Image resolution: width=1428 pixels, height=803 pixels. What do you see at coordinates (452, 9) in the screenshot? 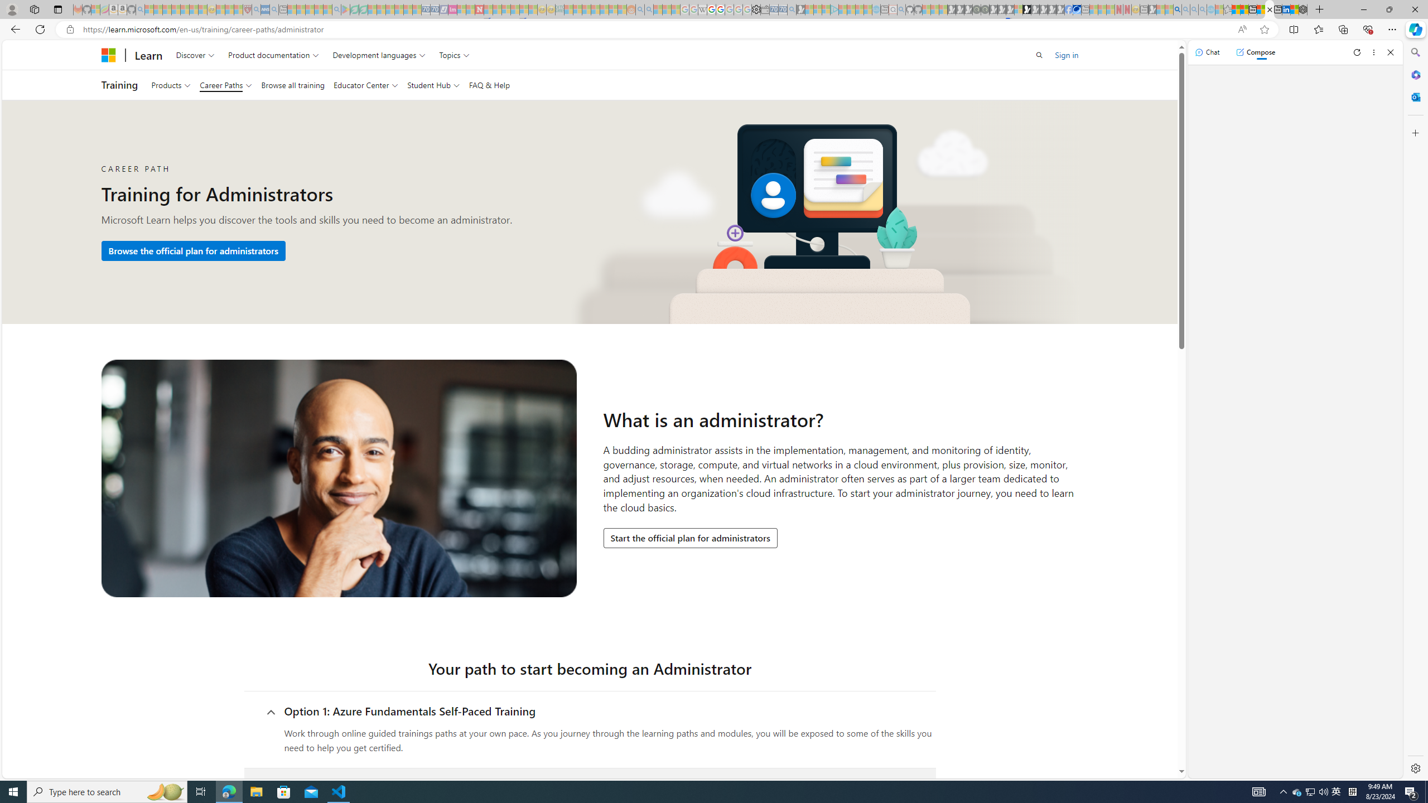
I see `Jobs - lastminute.com Investor Portal - Sleeping` at bounding box center [452, 9].